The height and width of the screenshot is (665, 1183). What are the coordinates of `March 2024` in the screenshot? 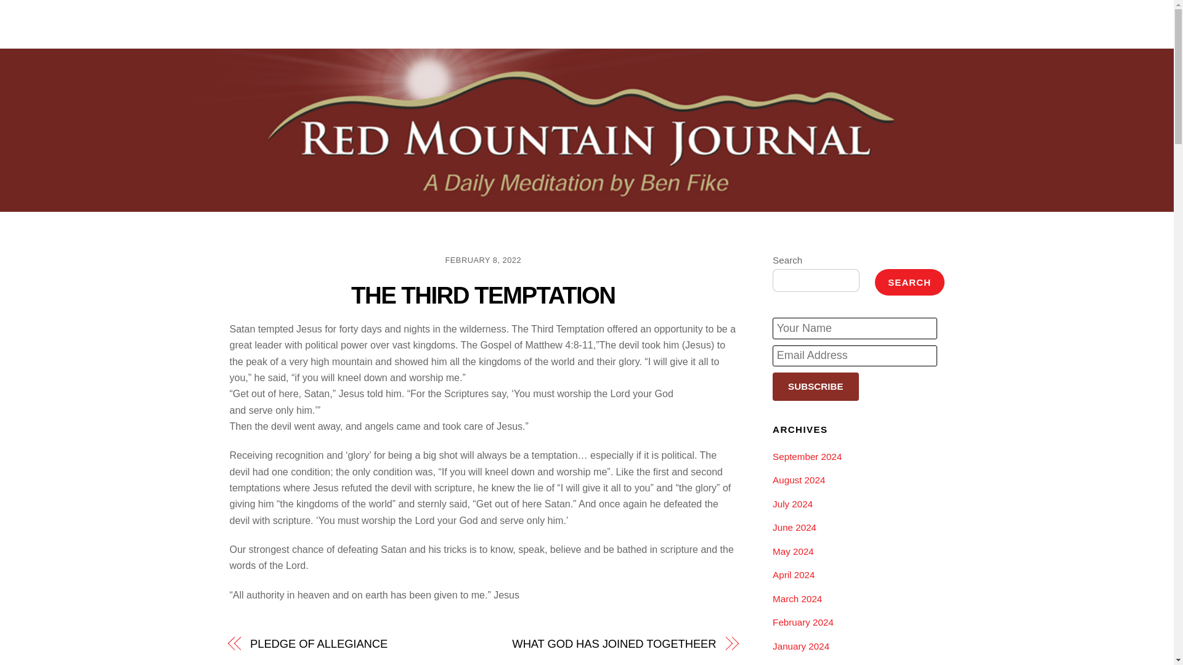 It's located at (797, 598).